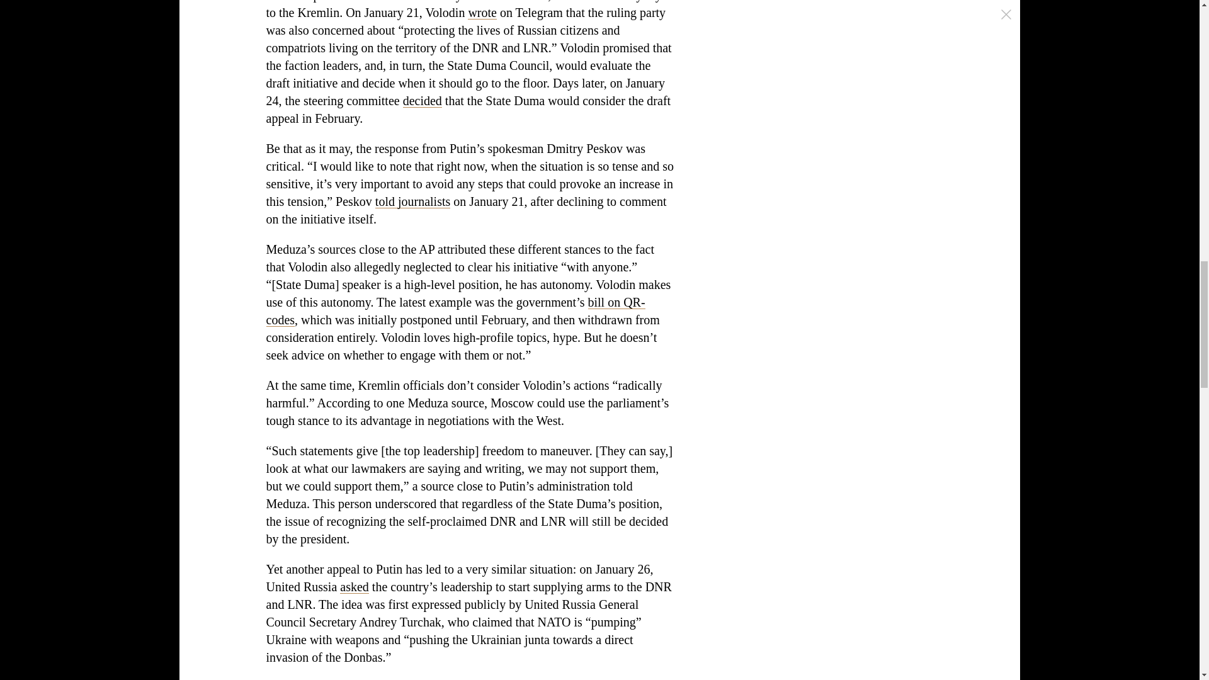  Describe the element at coordinates (482, 13) in the screenshot. I see `wrote` at that location.